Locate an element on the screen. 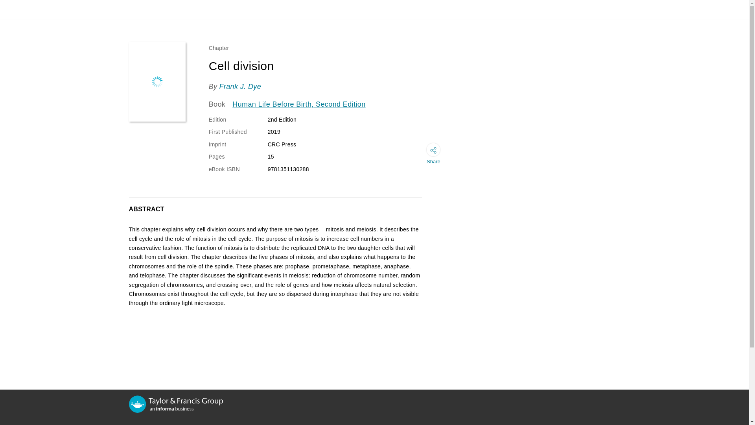 Image resolution: width=755 pixels, height=425 pixels. Share is located at coordinates (433, 155).